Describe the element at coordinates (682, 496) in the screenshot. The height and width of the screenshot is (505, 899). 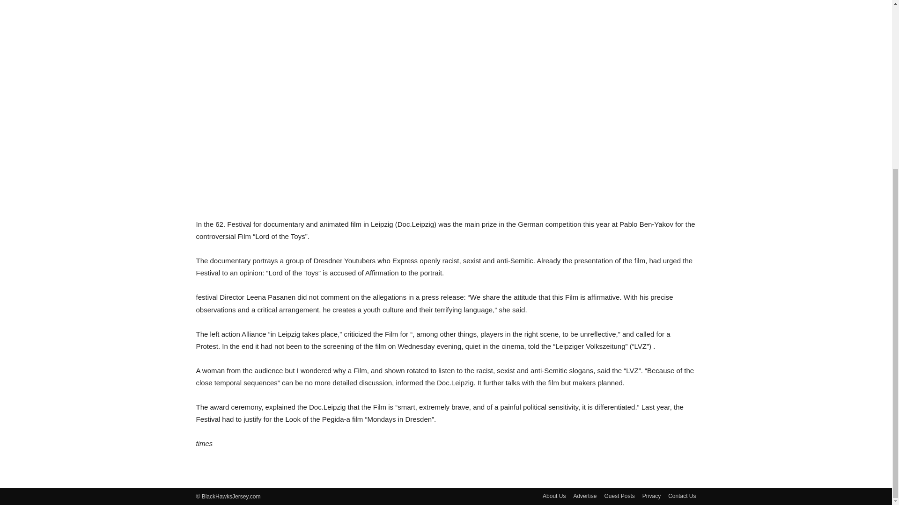
I see `Contact Us` at that location.